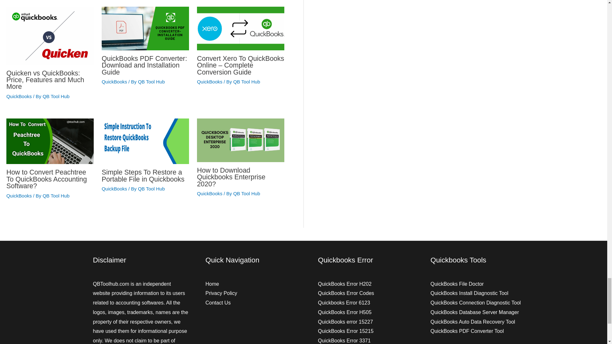  I want to click on View all posts by QB Tool Hub, so click(247, 82).